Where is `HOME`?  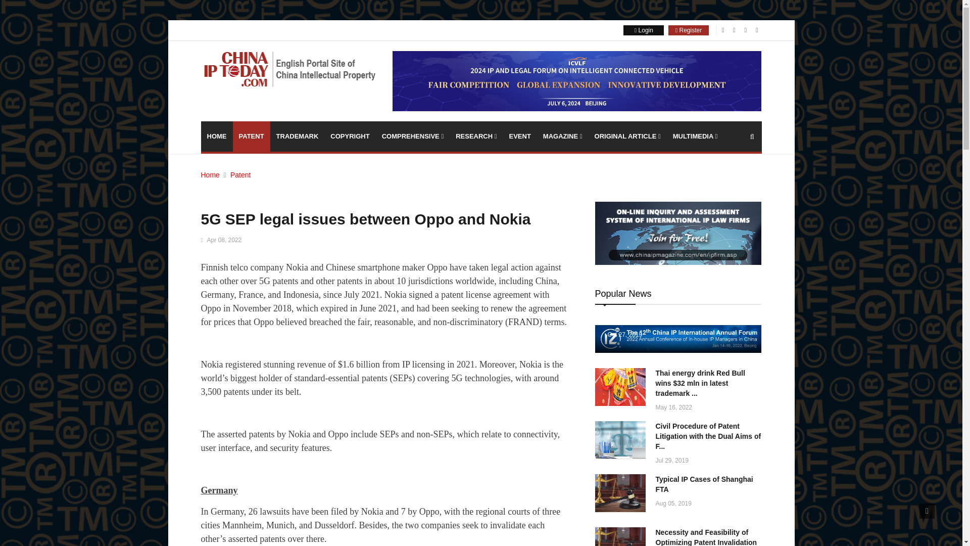 HOME is located at coordinates (216, 136).